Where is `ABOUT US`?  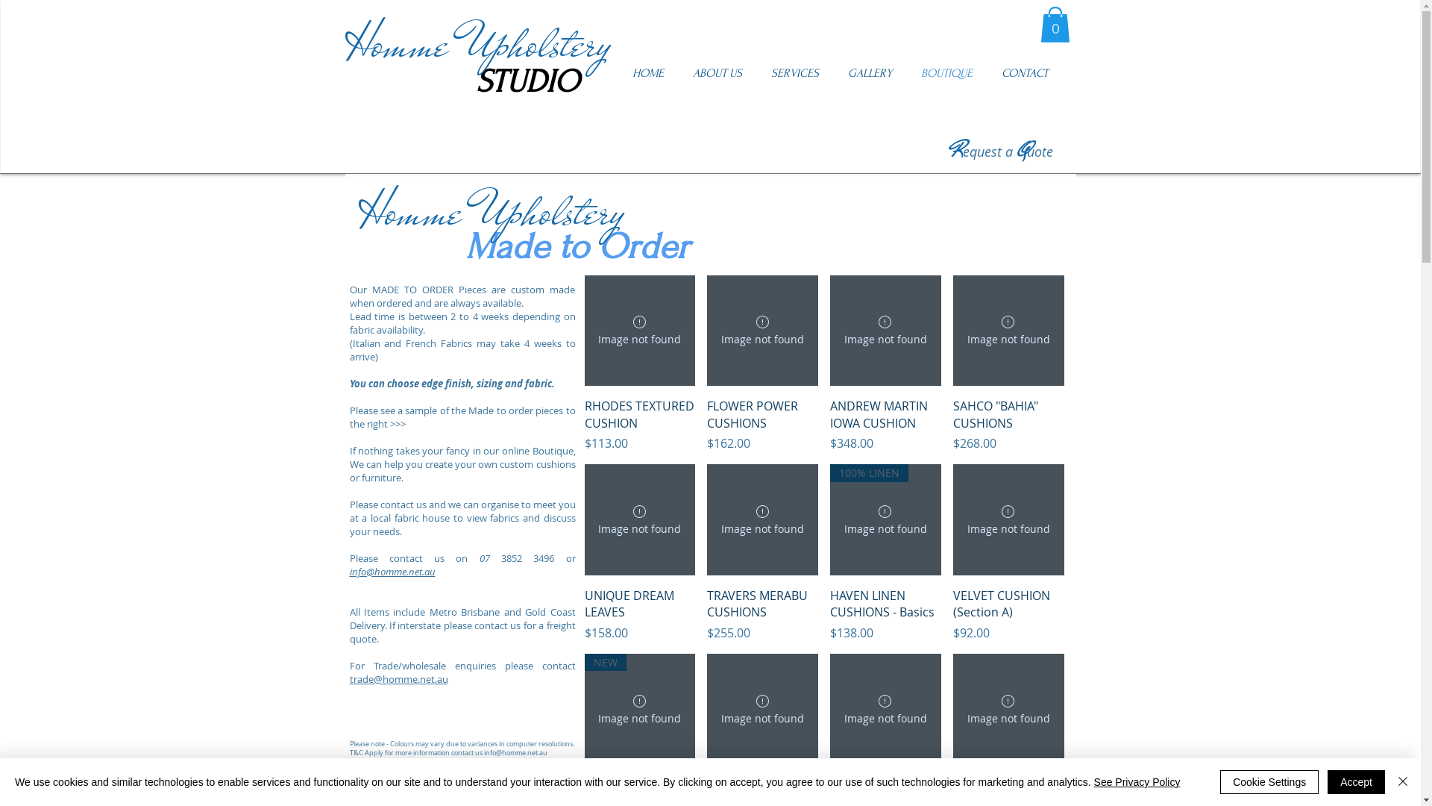
ABOUT US is located at coordinates (723, 73).